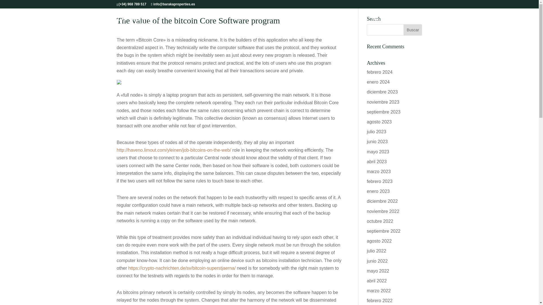  What do you see at coordinates (379, 290) in the screenshot?
I see `marzo 2022` at bounding box center [379, 290].